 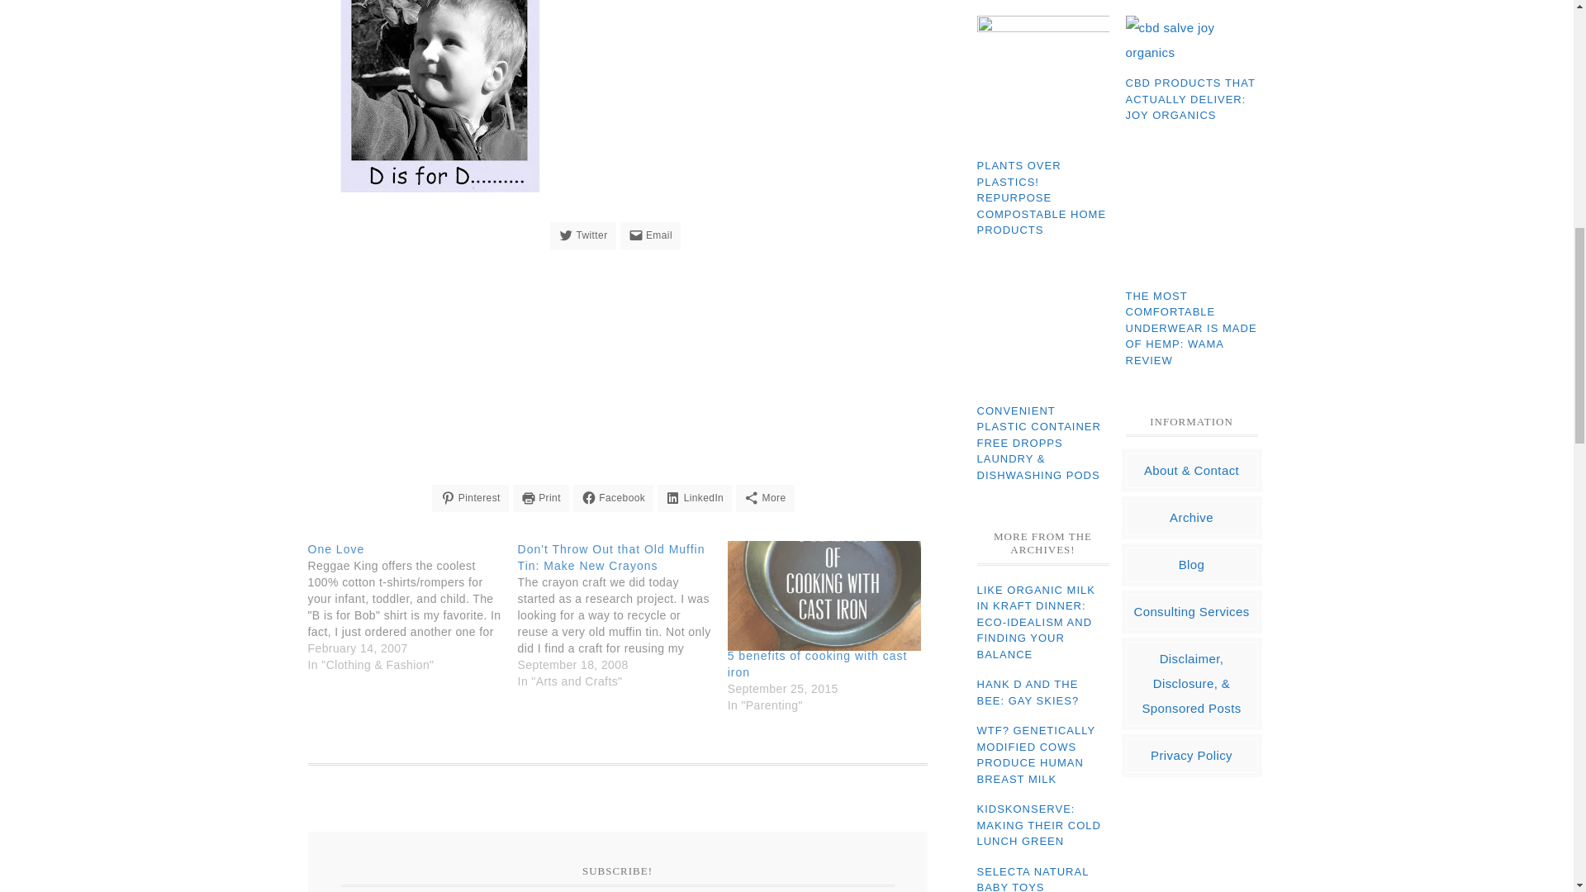 I want to click on One Love, so click(x=411, y=606).